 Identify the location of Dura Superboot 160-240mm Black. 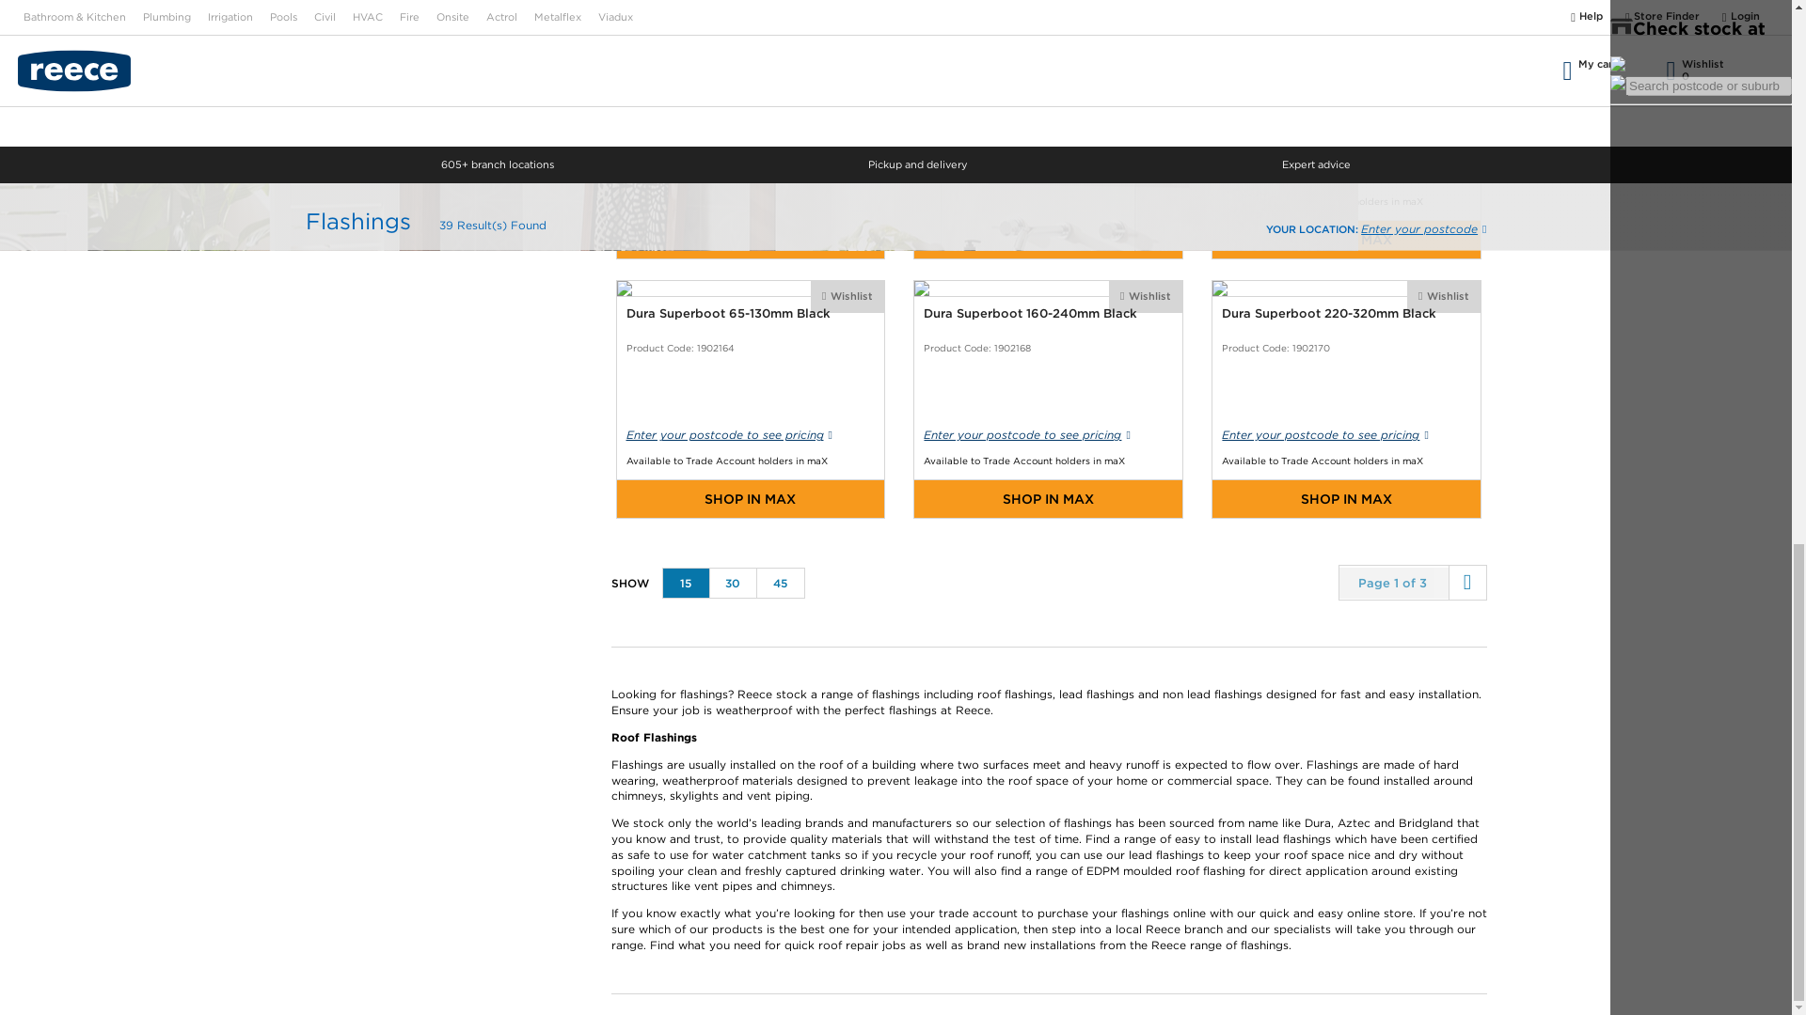
(1048, 398).